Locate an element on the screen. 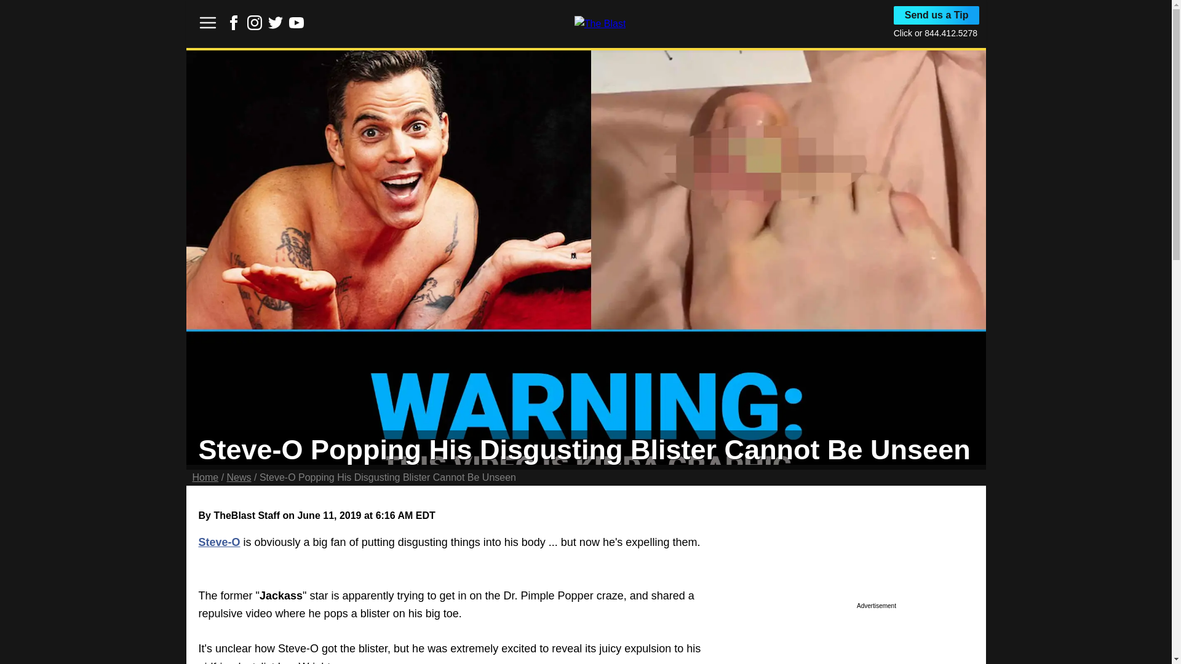 This screenshot has height=664, width=1181. News is located at coordinates (239, 477).